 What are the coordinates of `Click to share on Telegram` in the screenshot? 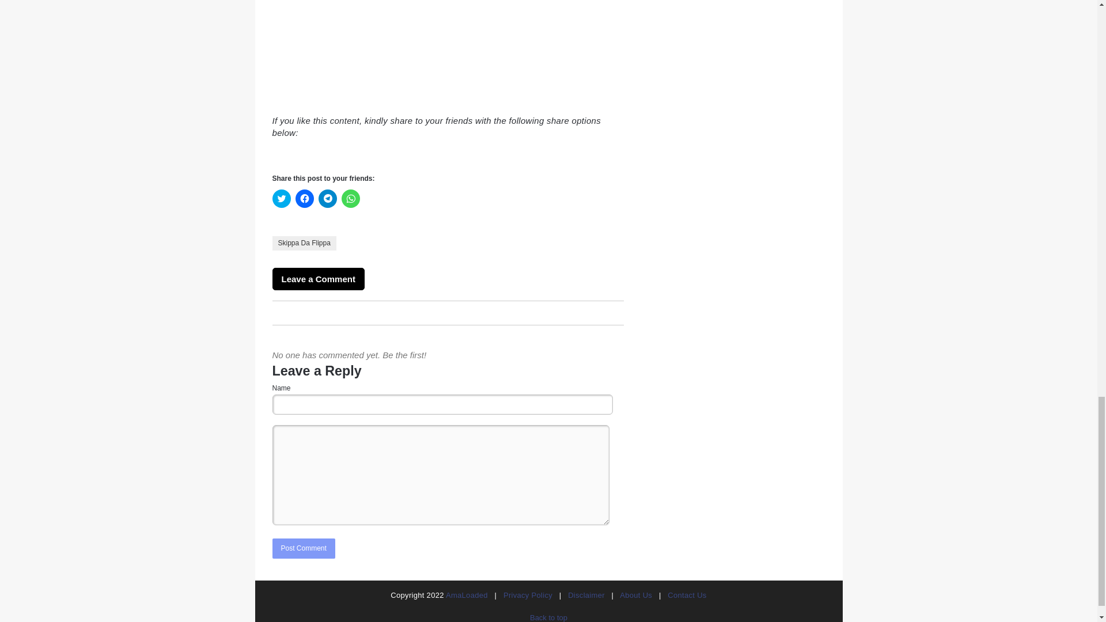 It's located at (327, 198).